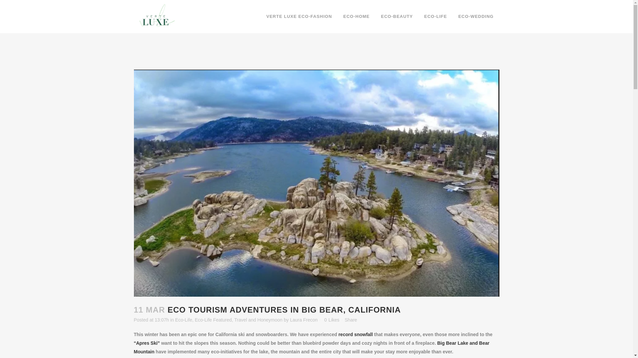 This screenshot has width=638, height=358. What do you see at coordinates (435, 17) in the screenshot?
I see `ECO-LIFE` at bounding box center [435, 17].